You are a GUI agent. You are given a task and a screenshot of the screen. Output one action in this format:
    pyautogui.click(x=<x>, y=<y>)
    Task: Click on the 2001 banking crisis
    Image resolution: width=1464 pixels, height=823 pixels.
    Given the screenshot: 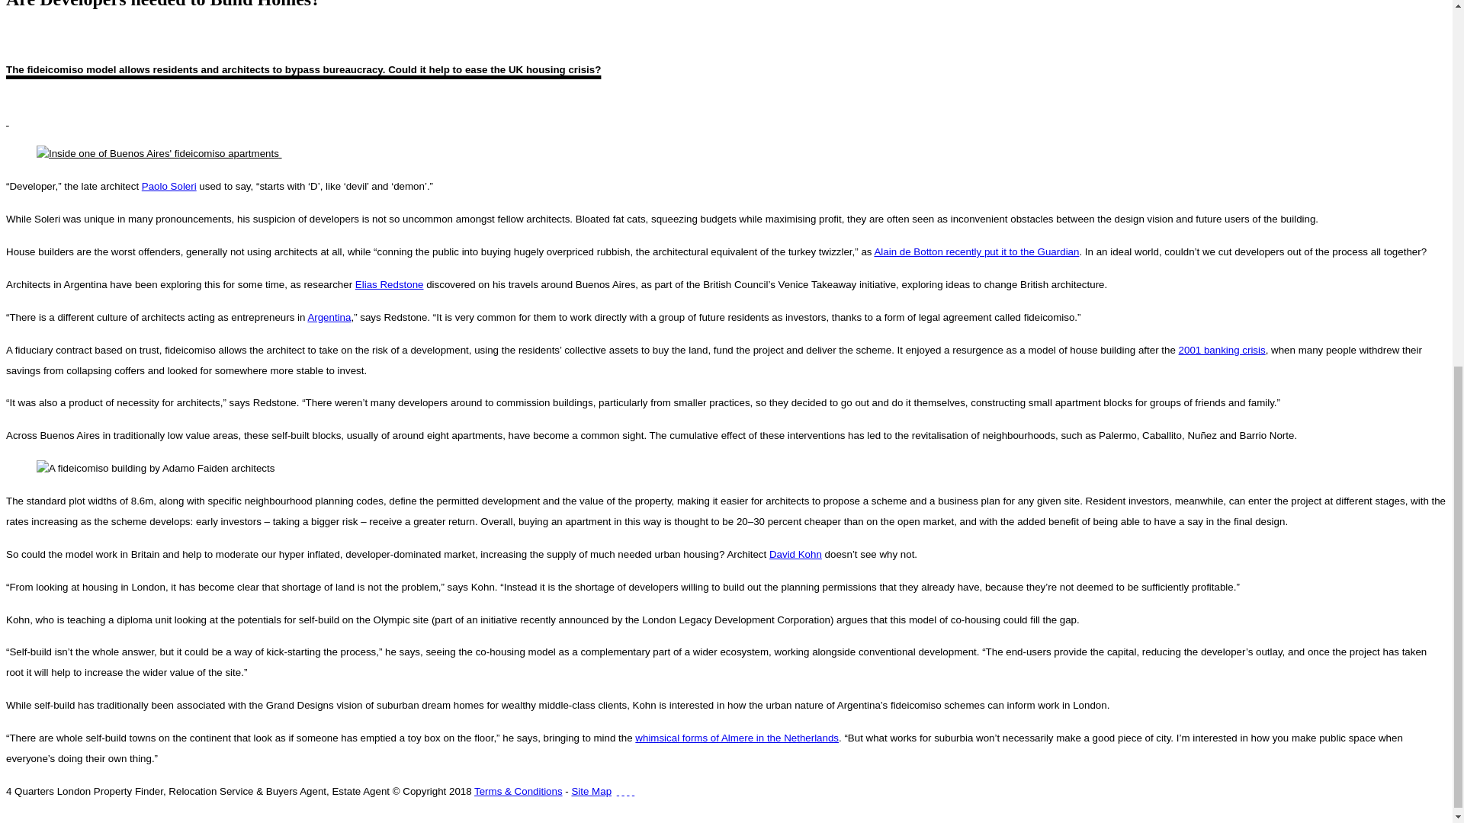 What is the action you would take?
    pyautogui.click(x=1222, y=350)
    